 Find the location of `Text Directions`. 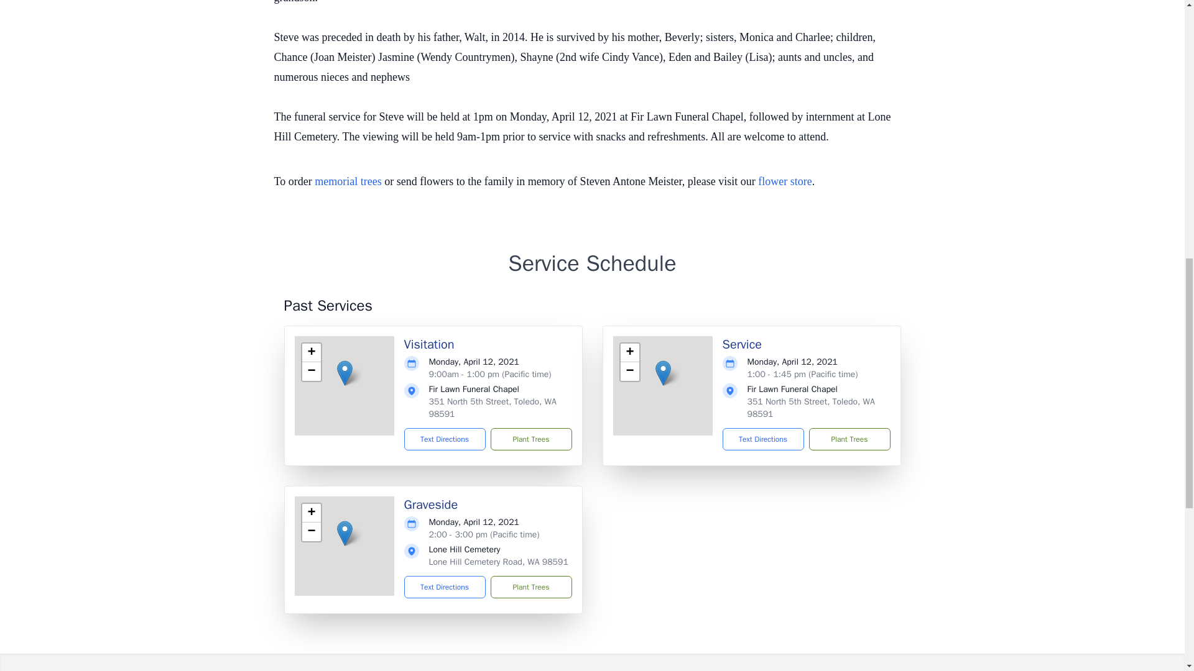

Text Directions is located at coordinates (762, 439).